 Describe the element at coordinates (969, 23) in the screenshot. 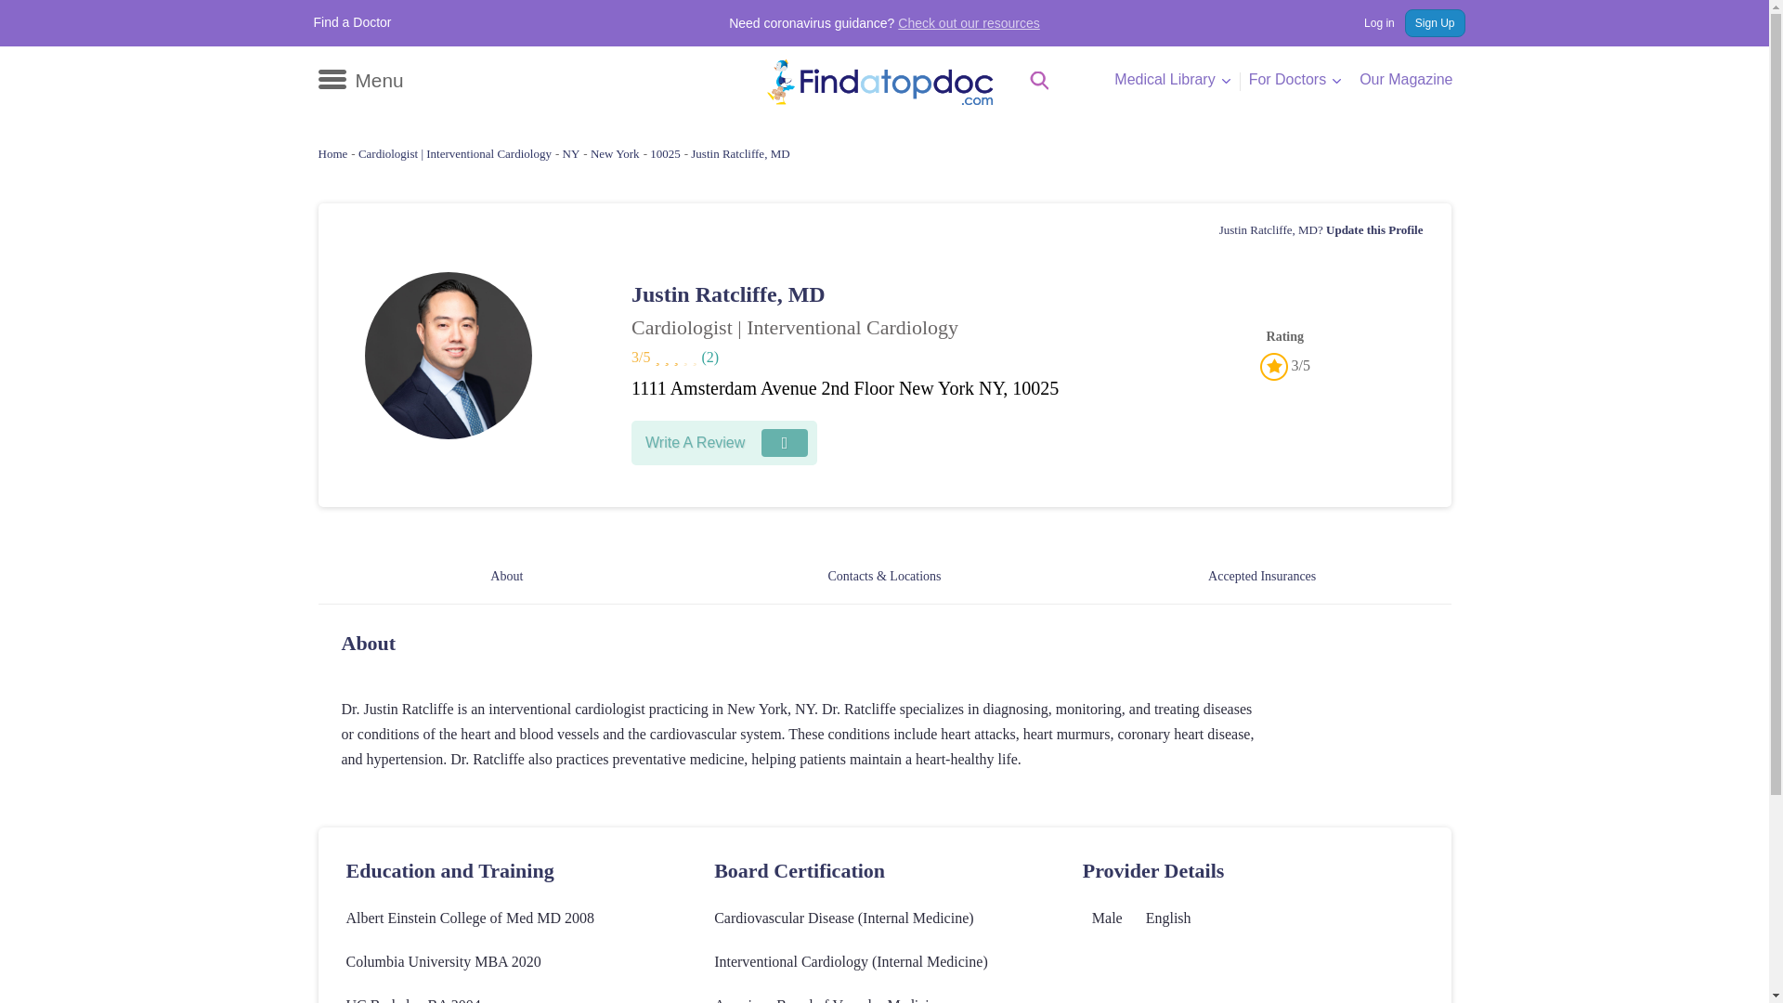

I see `Check out our resources` at that location.